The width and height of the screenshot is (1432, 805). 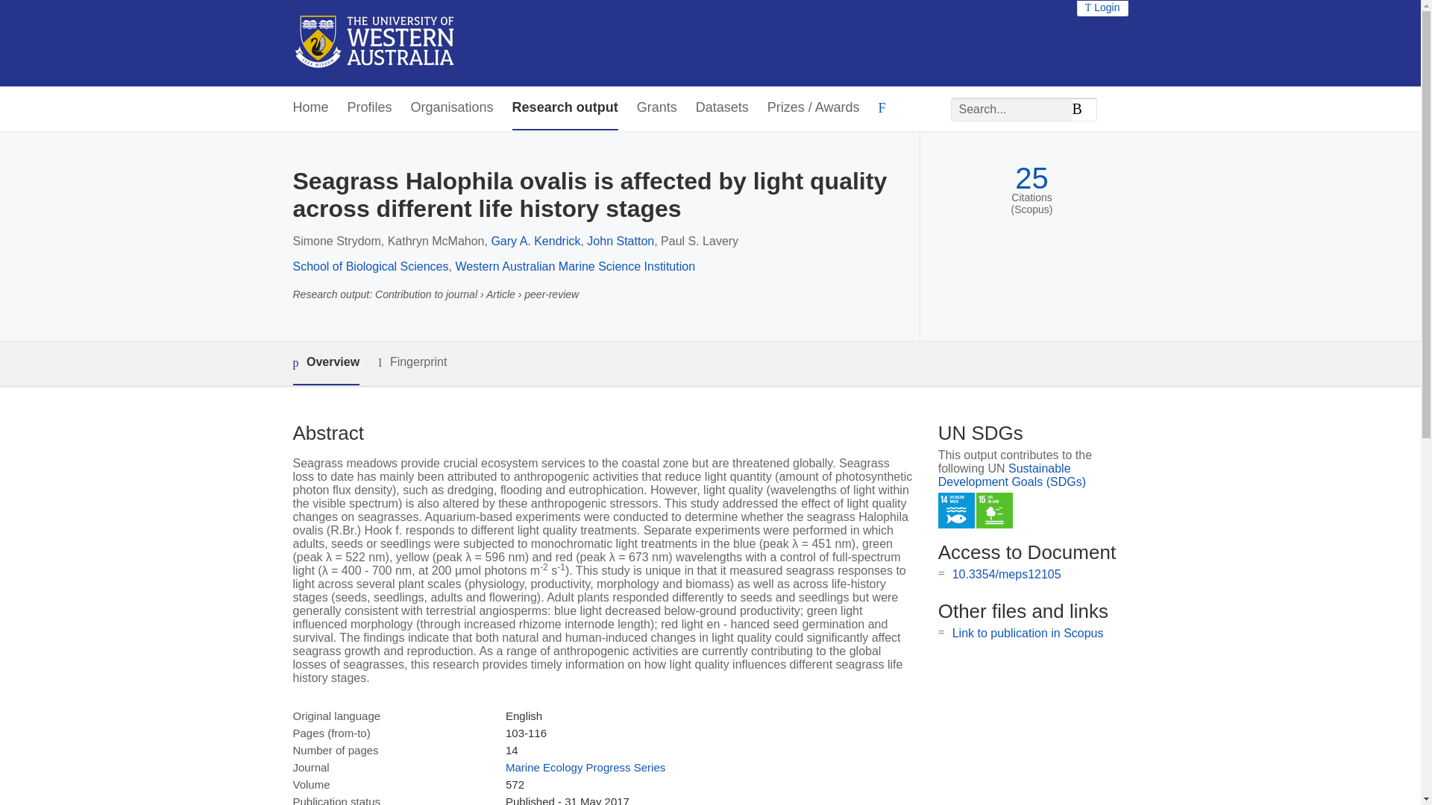 I want to click on Profiles, so click(x=370, y=107).